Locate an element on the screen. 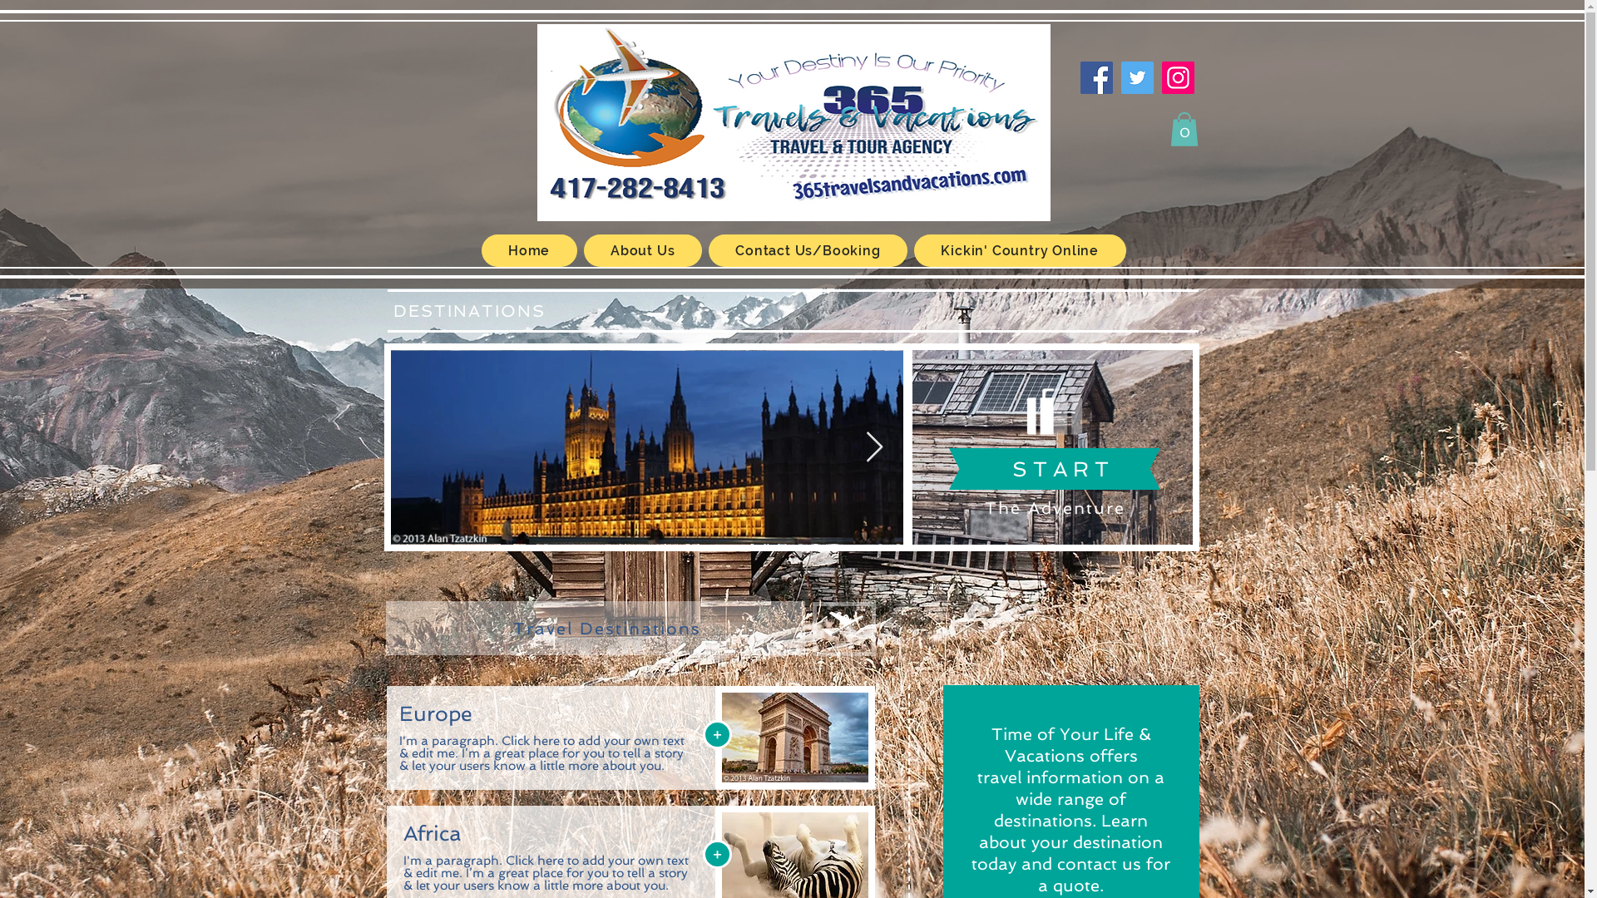 The height and width of the screenshot is (898, 1597). Kickin' Country Online is located at coordinates (1020, 251).